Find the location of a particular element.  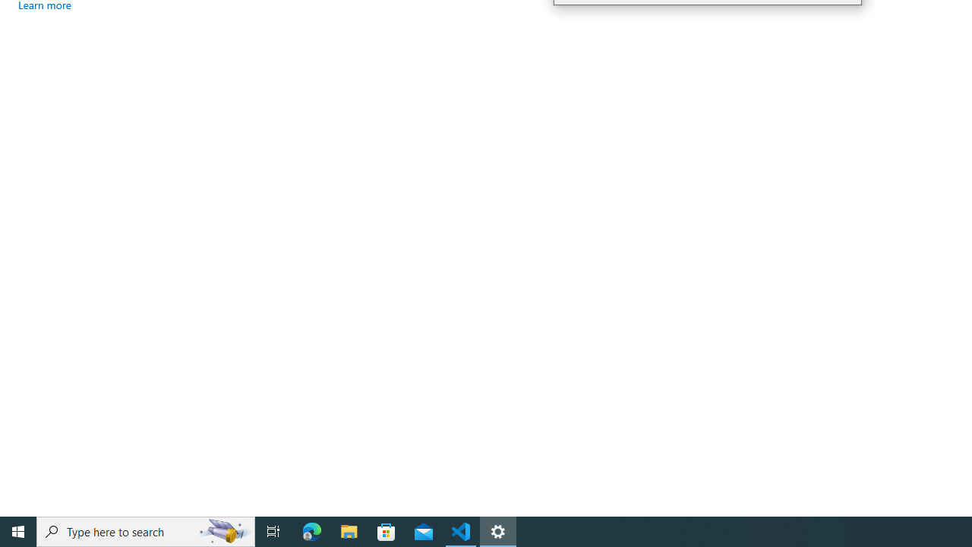

Microsoft Store is located at coordinates (387, 532).